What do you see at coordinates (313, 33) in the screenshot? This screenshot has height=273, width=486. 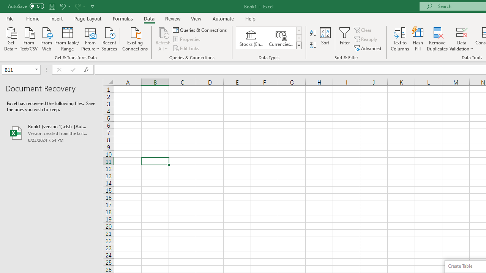 I see `Sort A to Z` at bounding box center [313, 33].